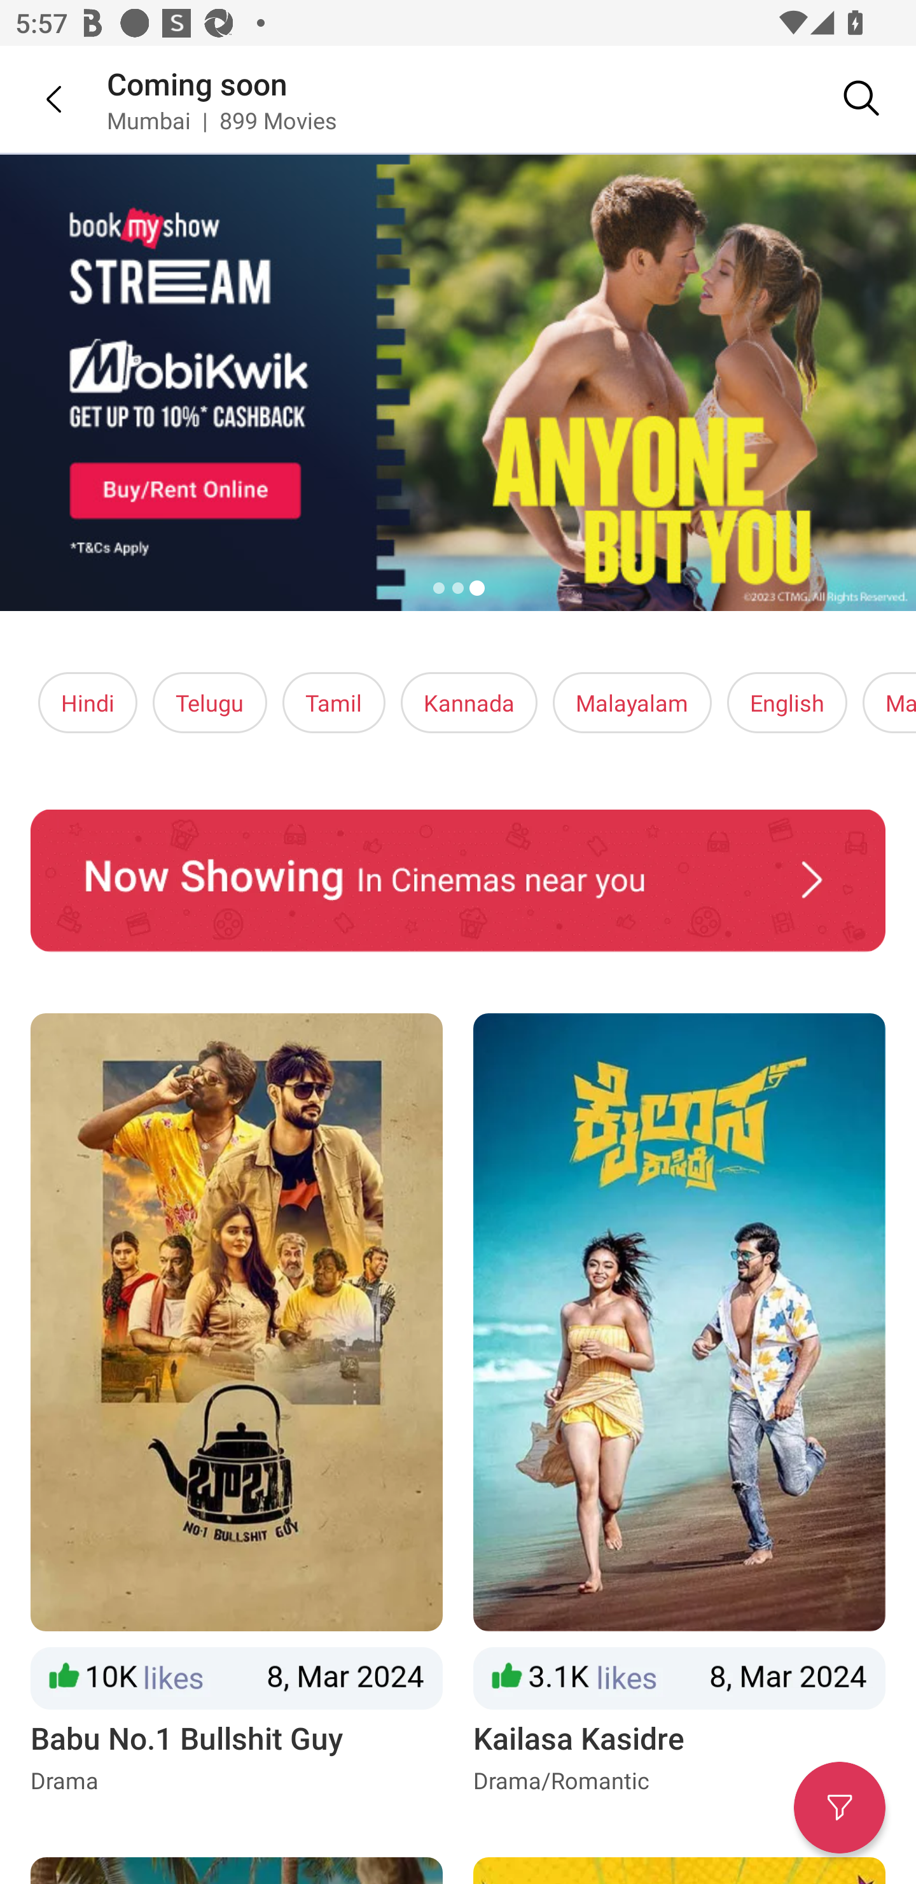 The width and height of the screenshot is (916, 1884). What do you see at coordinates (38, 99) in the screenshot?
I see `Back` at bounding box center [38, 99].